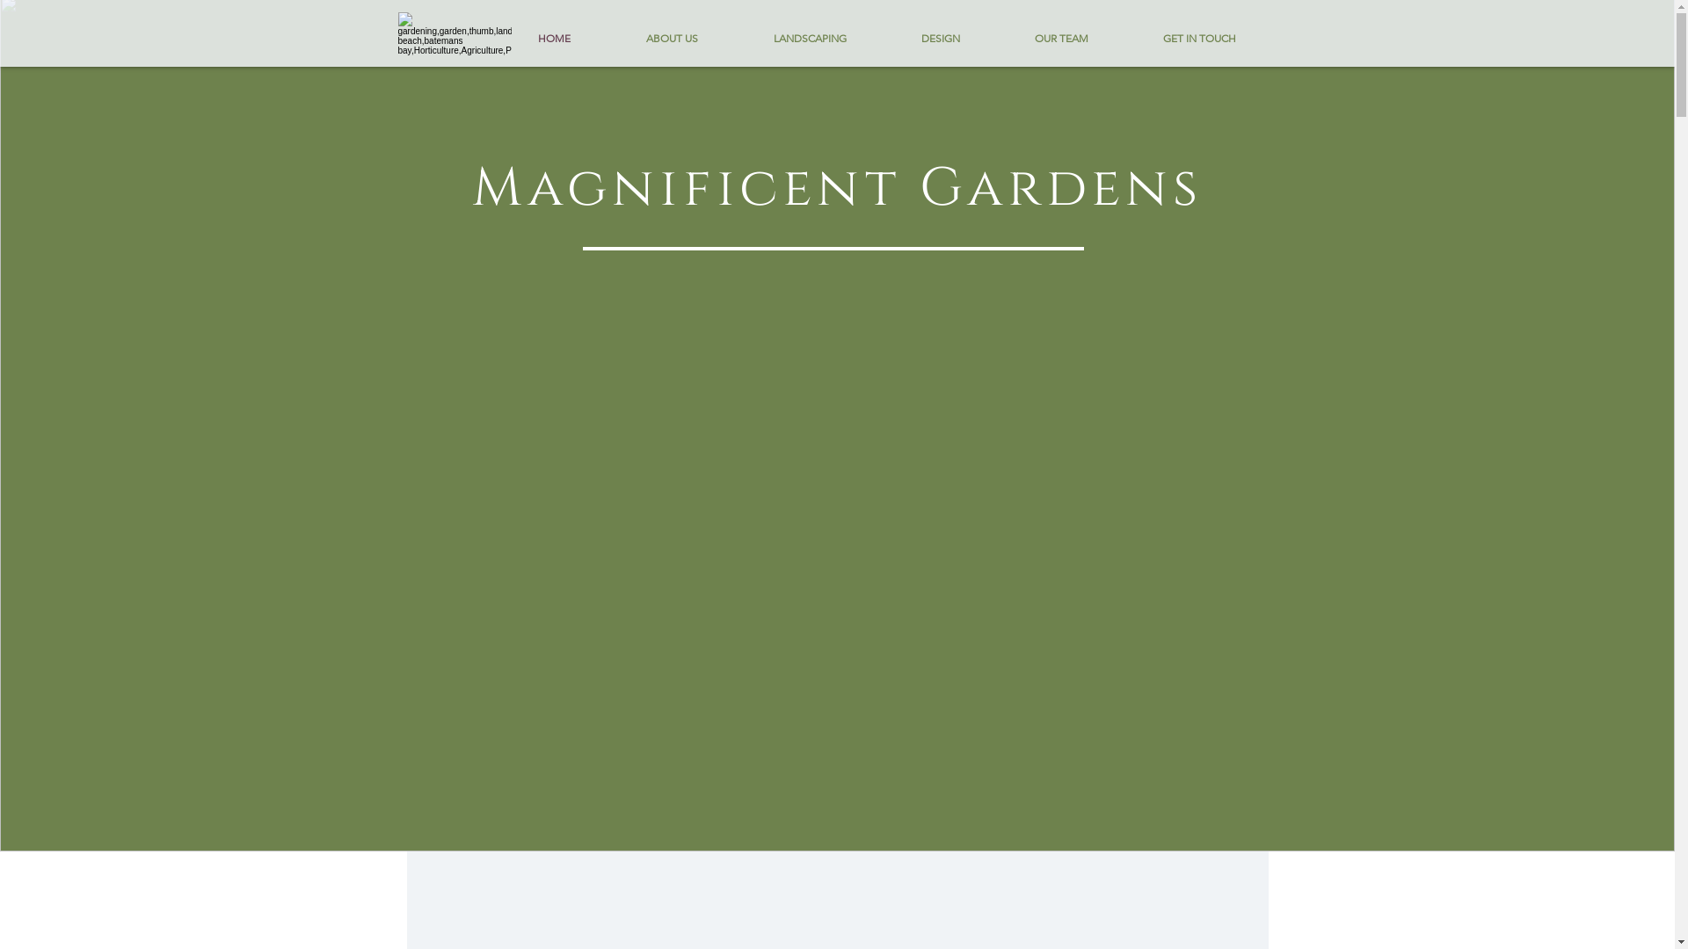 This screenshot has width=1688, height=949. Describe the element at coordinates (941, 39) in the screenshot. I see `DESIGN` at that location.